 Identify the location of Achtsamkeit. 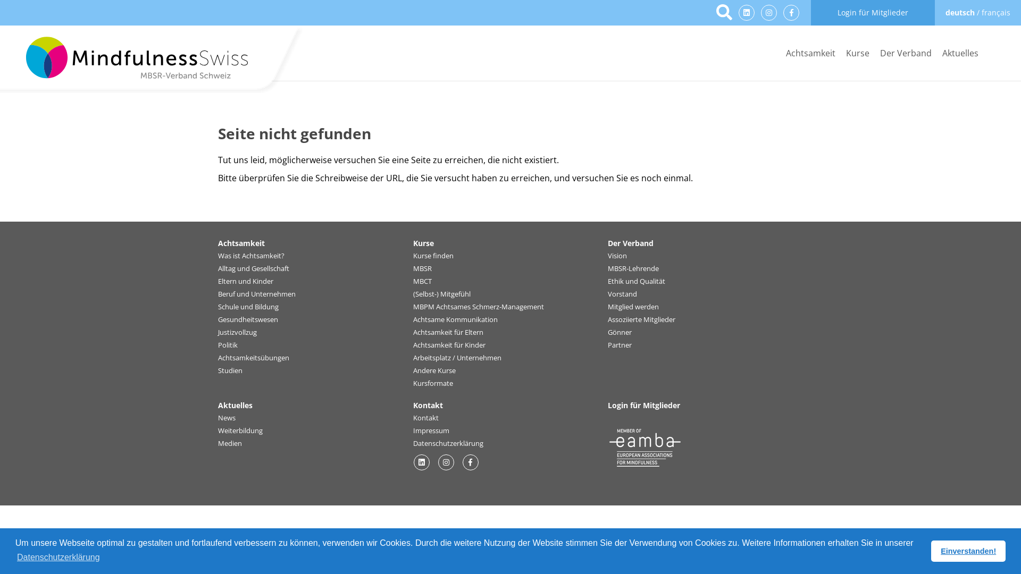
(810, 53).